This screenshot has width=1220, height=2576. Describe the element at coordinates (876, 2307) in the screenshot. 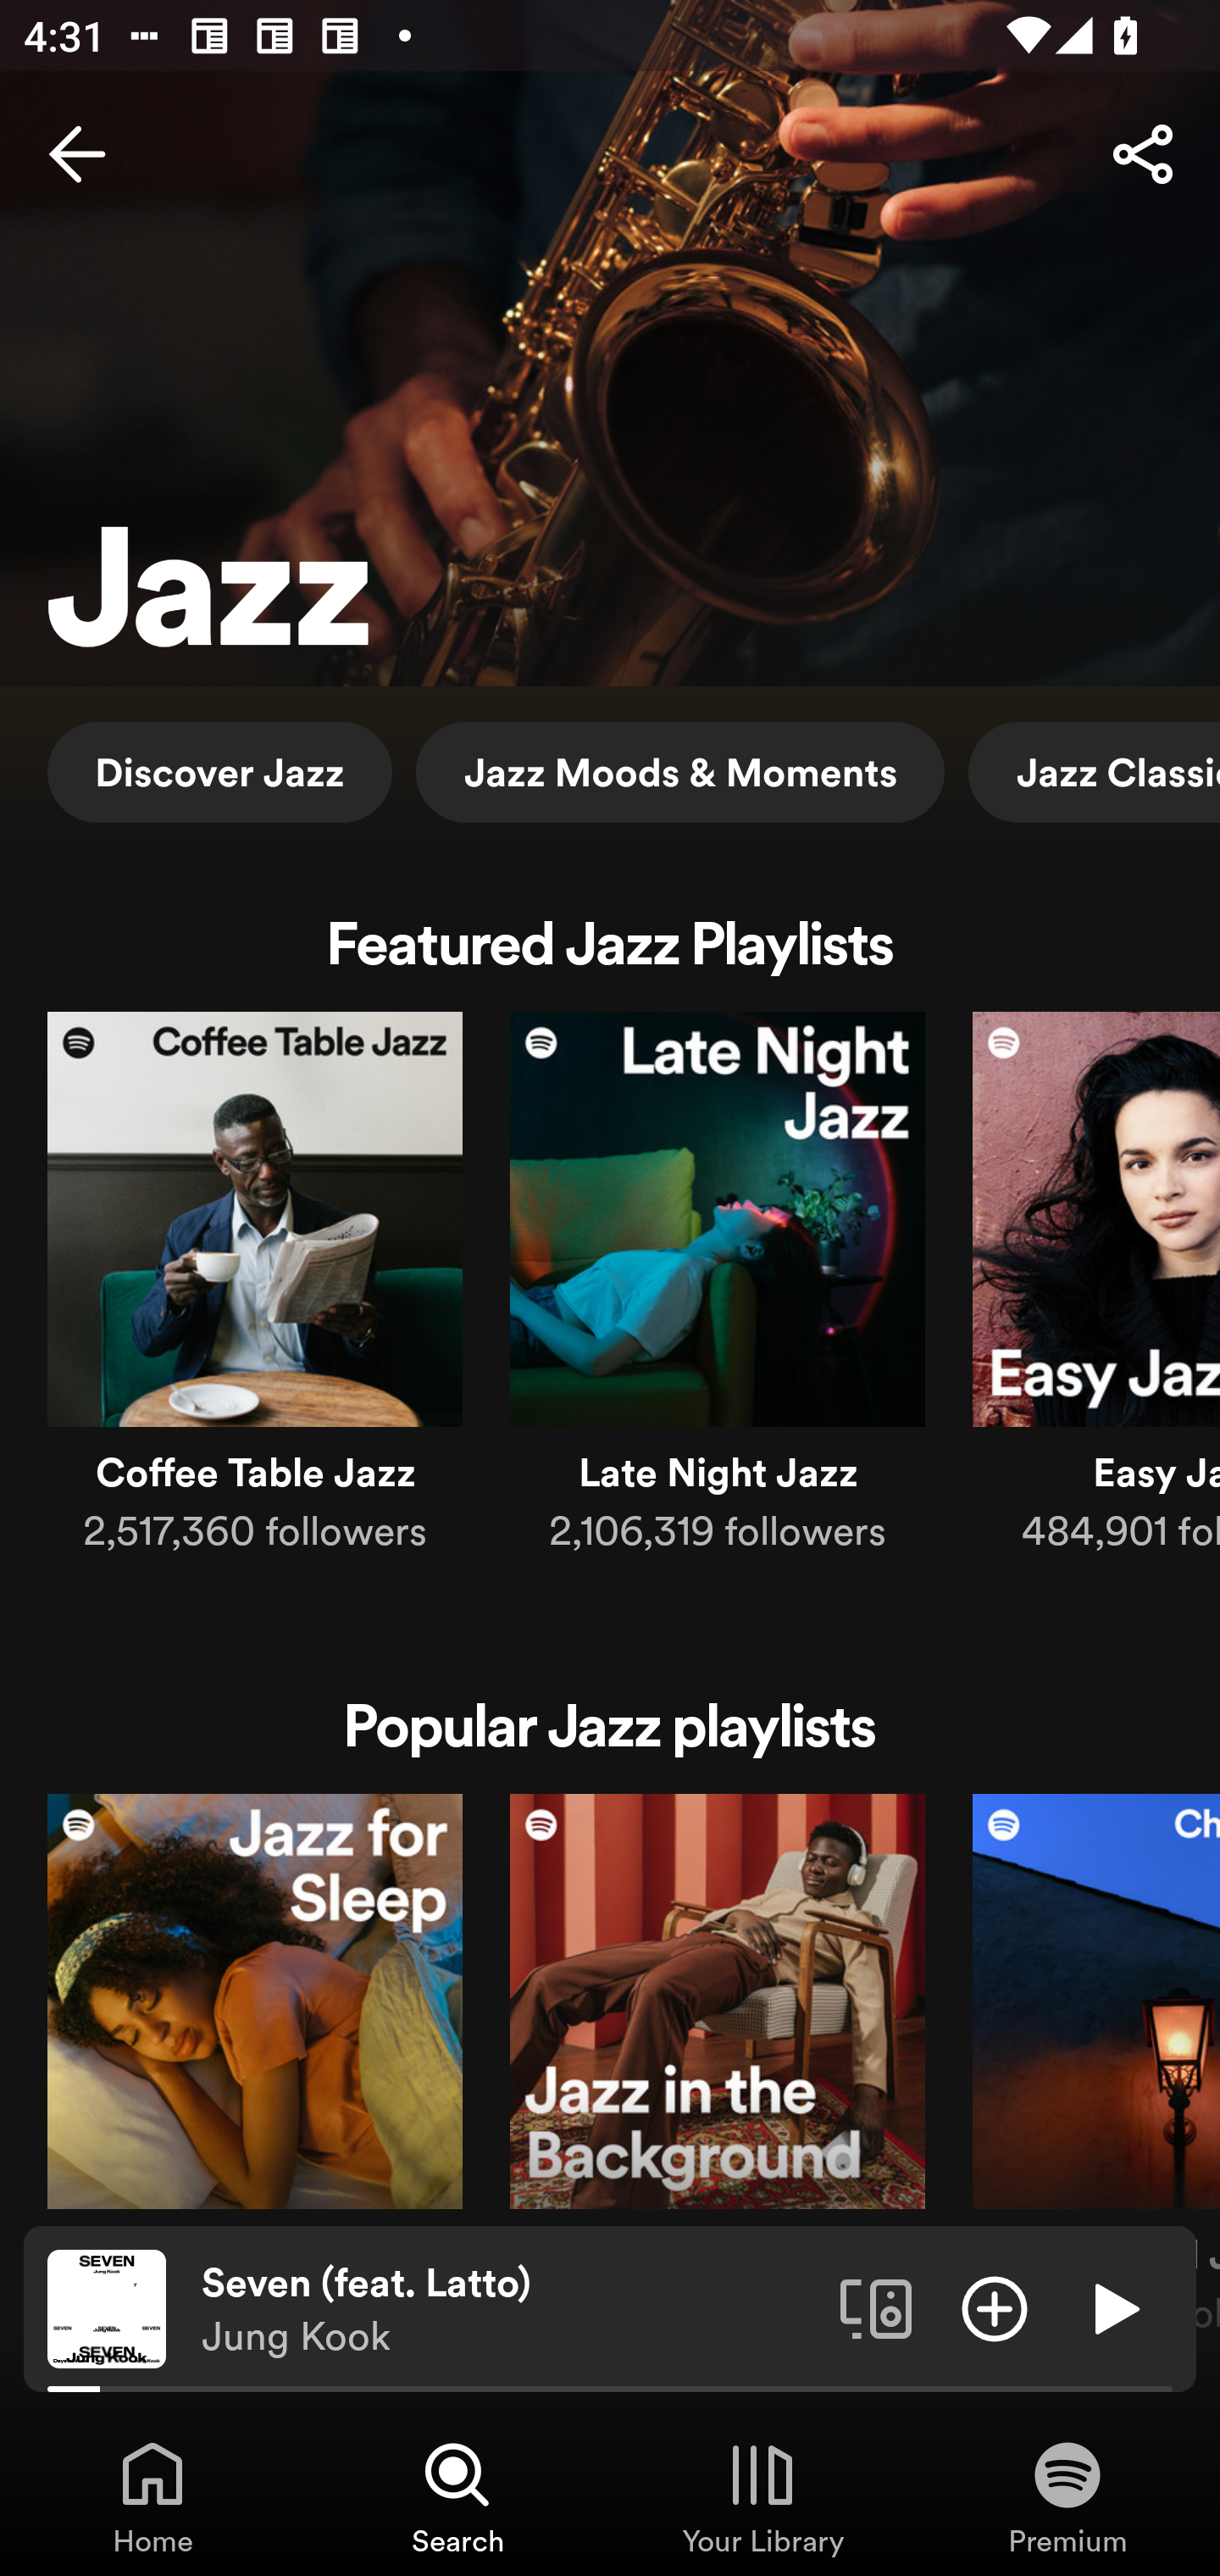

I see `Connect to a device. Opens the devices menu` at that location.